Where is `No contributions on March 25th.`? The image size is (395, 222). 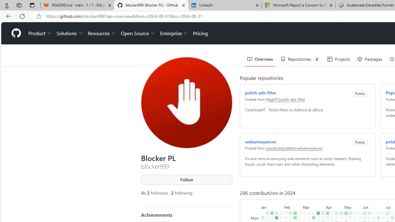 No contributions on March 25th. is located at coordinates (318, 218).